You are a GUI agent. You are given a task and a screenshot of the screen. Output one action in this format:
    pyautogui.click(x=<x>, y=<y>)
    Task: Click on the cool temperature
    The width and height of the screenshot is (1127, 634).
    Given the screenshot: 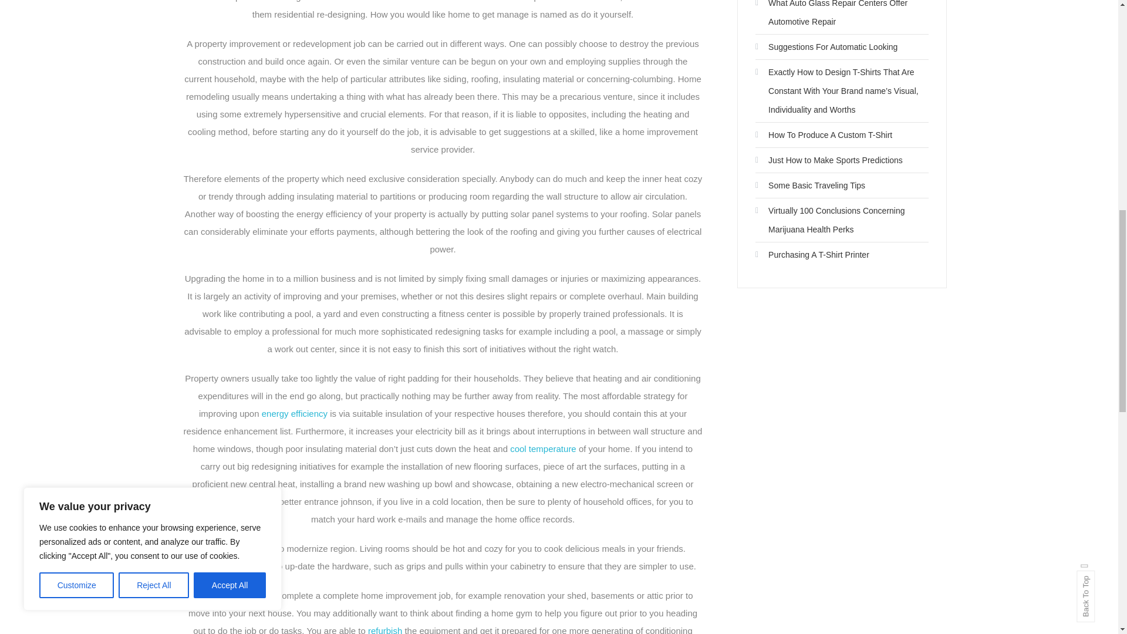 What is the action you would take?
    pyautogui.click(x=543, y=448)
    